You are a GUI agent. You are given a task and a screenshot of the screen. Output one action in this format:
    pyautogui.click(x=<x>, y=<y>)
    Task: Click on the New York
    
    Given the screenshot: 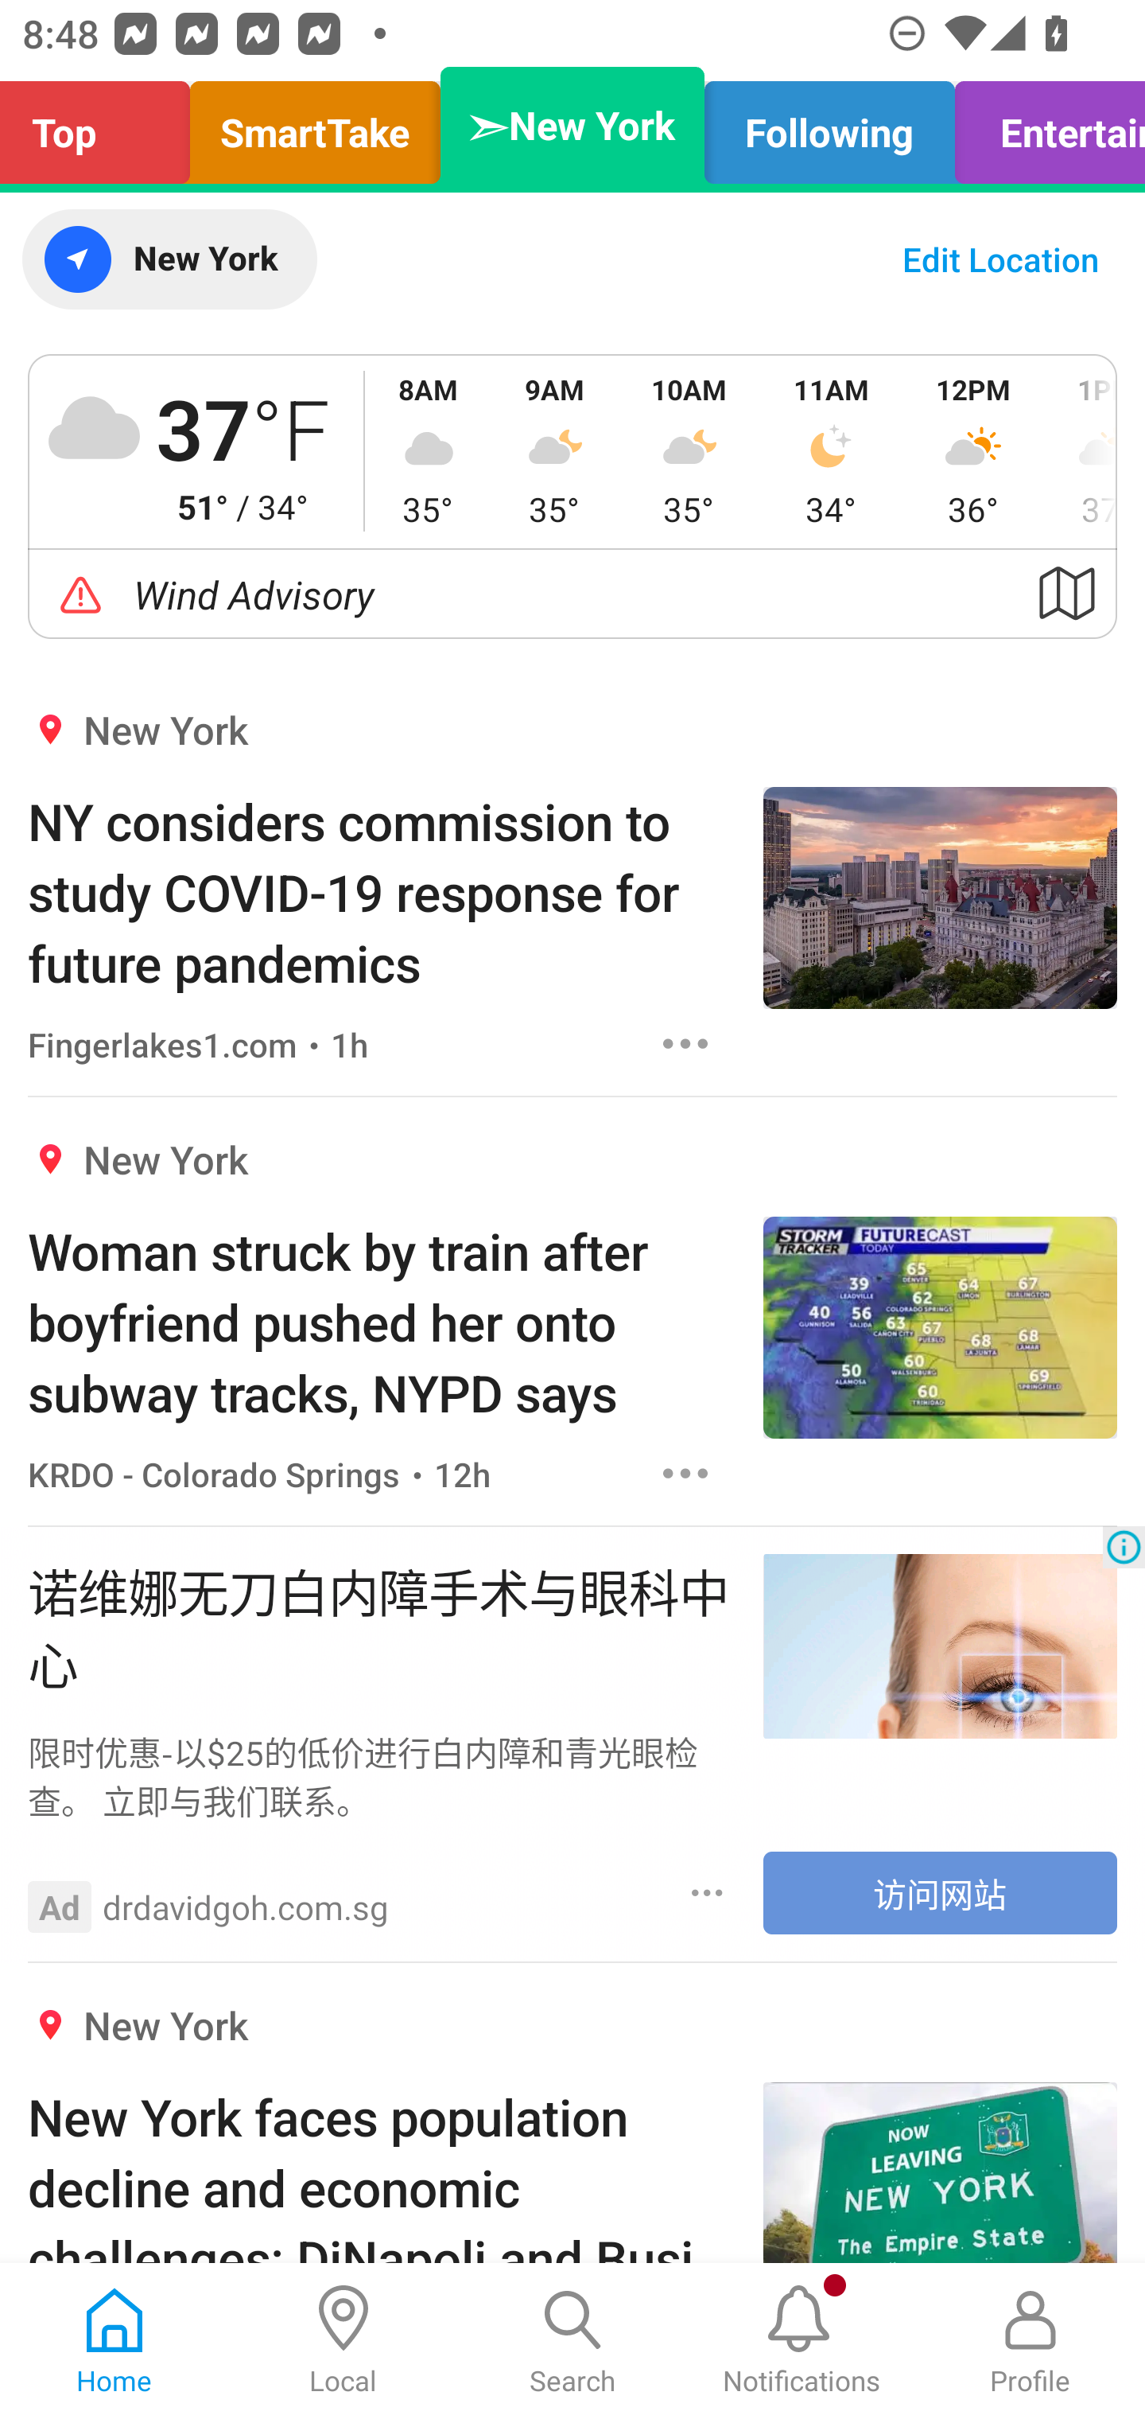 What is the action you would take?
    pyautogui.click(x=169, y=259)
    